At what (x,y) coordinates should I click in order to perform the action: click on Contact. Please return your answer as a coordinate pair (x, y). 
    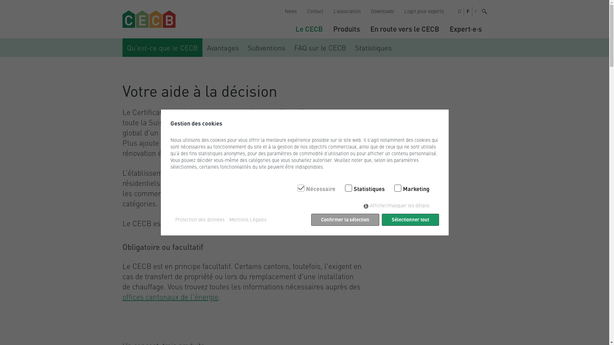
    Looking at the image, I should click on (315, 11).